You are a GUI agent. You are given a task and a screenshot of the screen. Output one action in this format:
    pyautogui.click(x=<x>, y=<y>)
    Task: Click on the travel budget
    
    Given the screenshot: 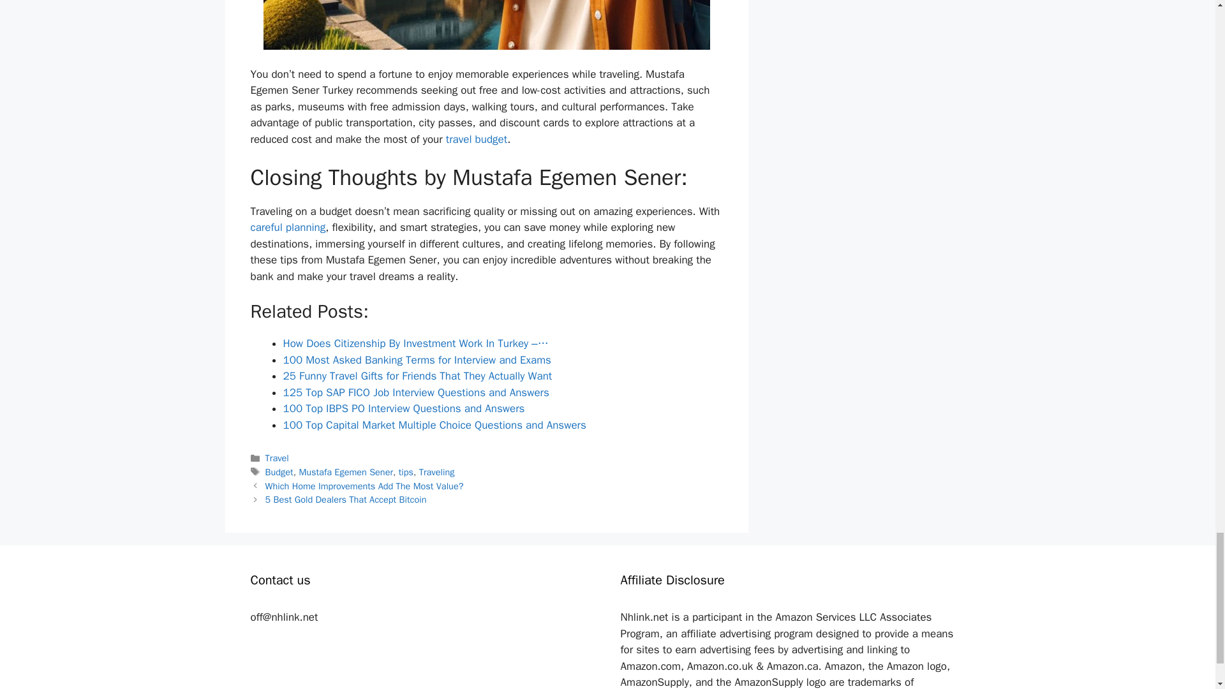 What is the action you would take?
    pyautogui.click(x=476, y=139)
    